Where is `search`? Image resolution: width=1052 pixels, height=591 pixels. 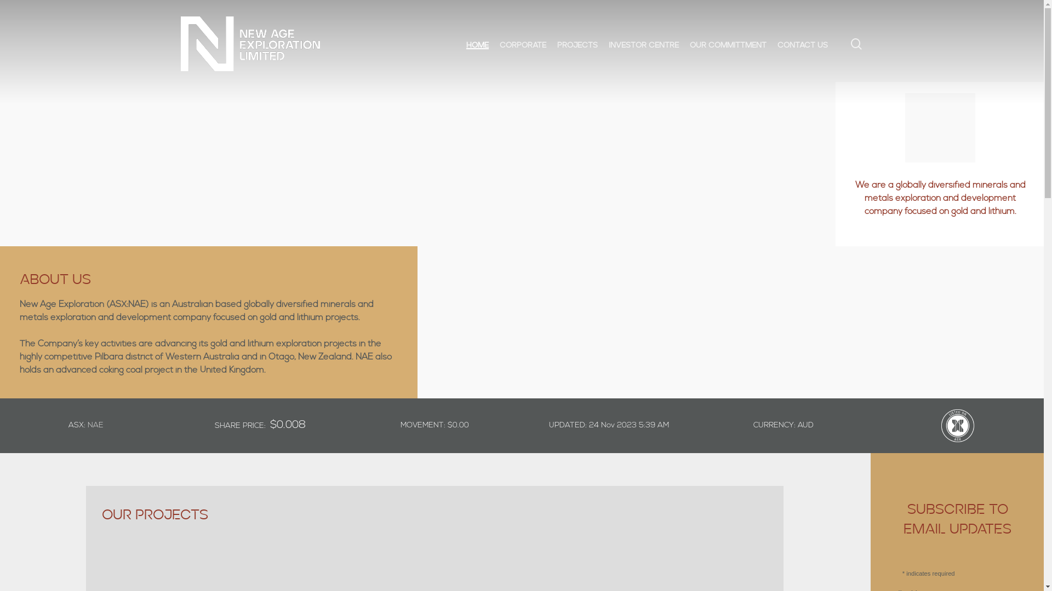
search is located at coordinates (856, 44).